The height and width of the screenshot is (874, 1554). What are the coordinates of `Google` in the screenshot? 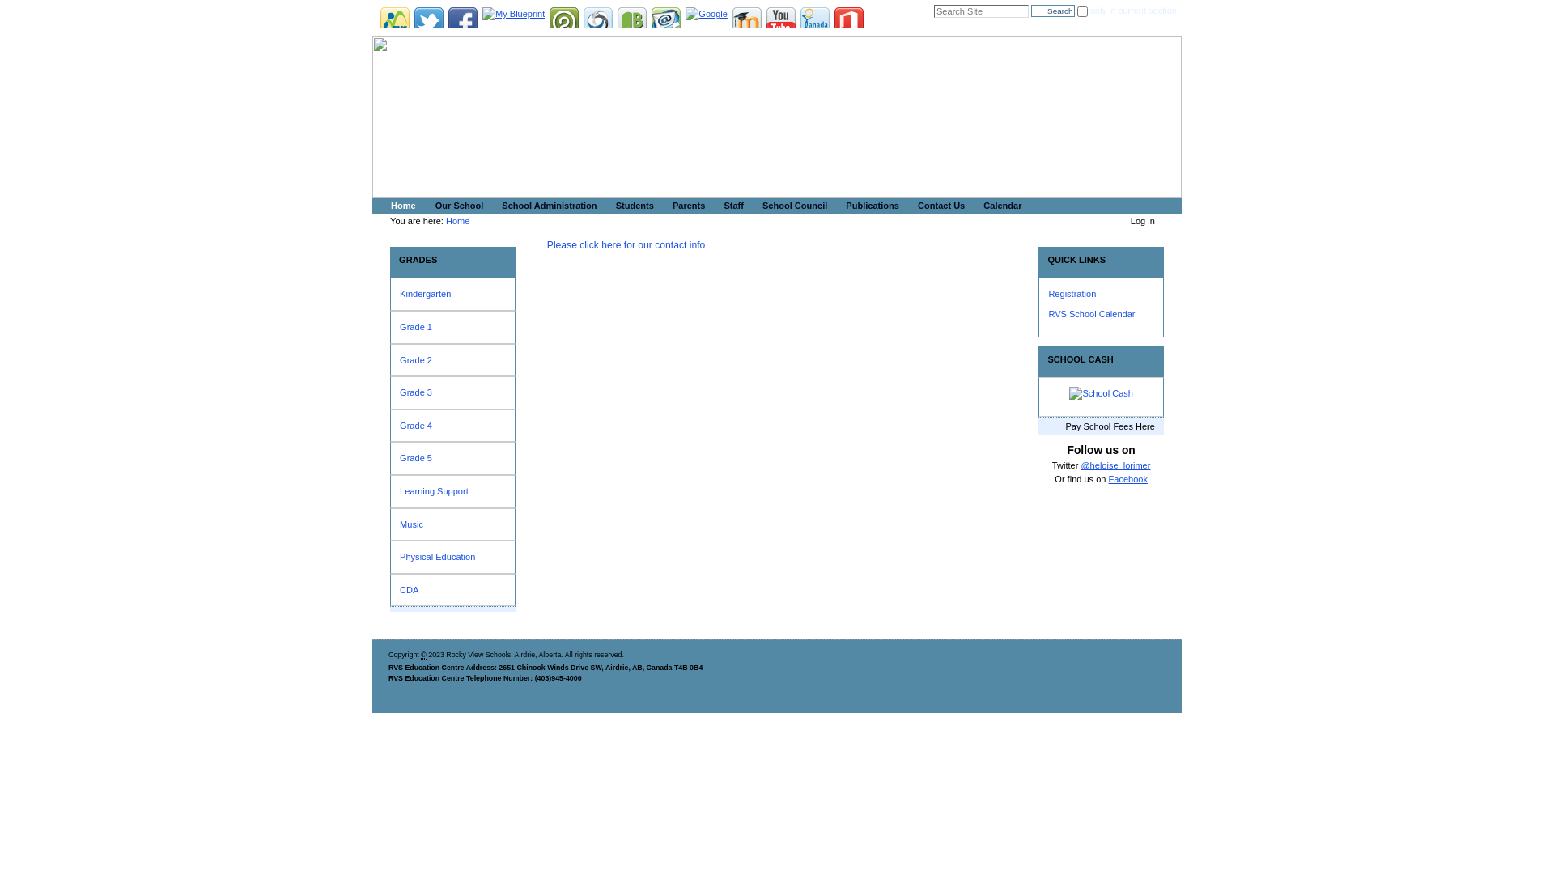 It's located at (707, 13).